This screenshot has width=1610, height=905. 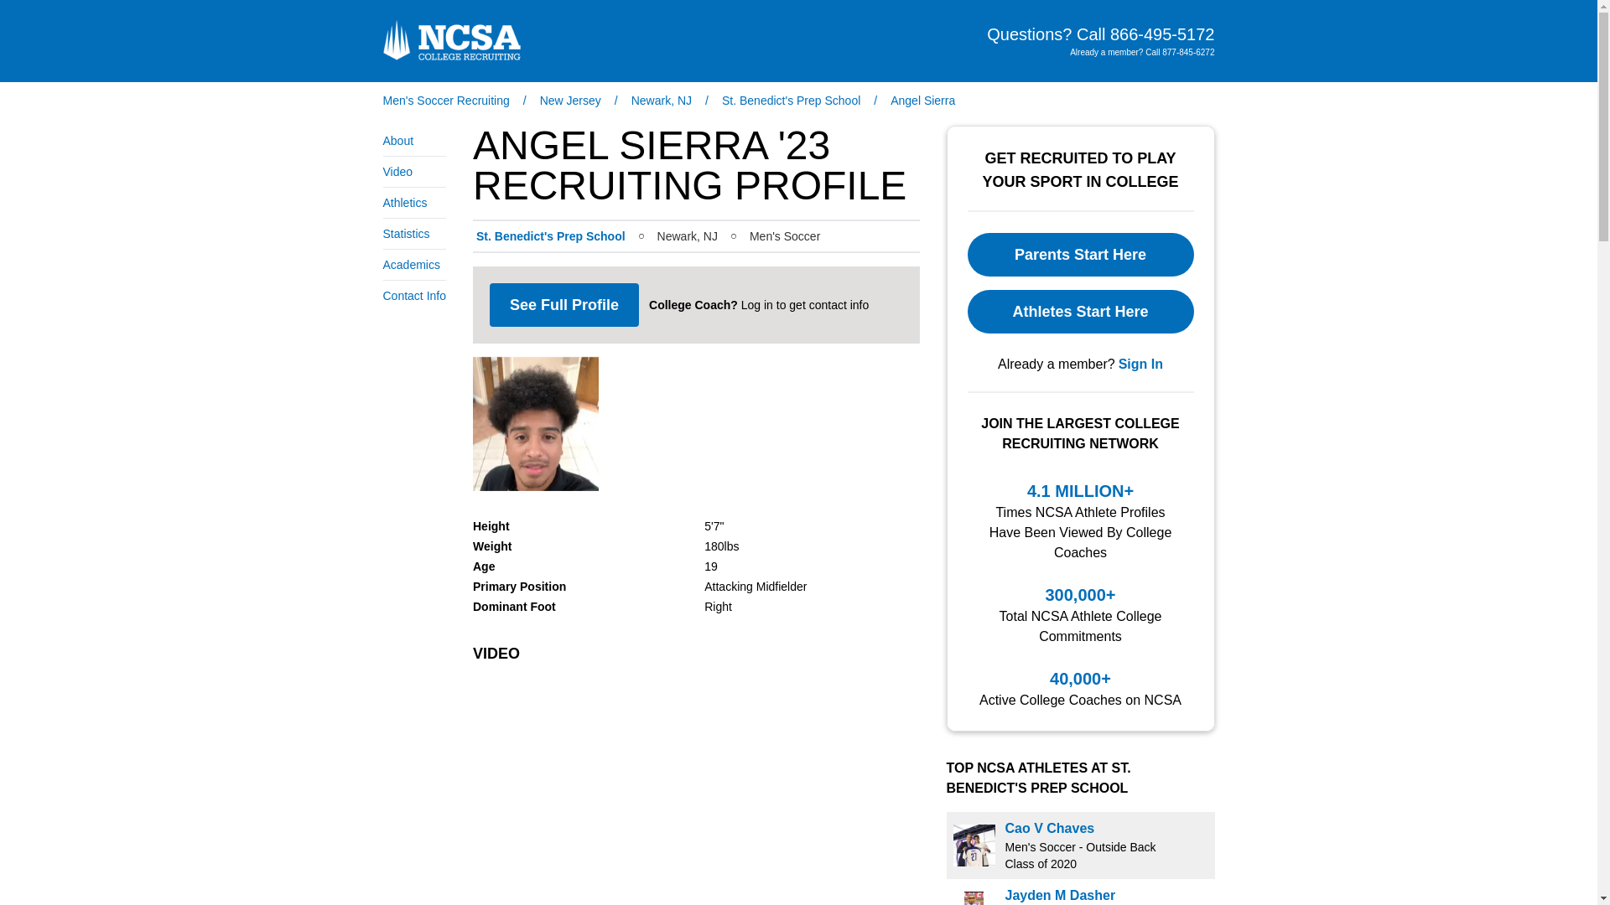 I want to click on Questions? Call 866-495-5172, so click(x=1100, y=34).